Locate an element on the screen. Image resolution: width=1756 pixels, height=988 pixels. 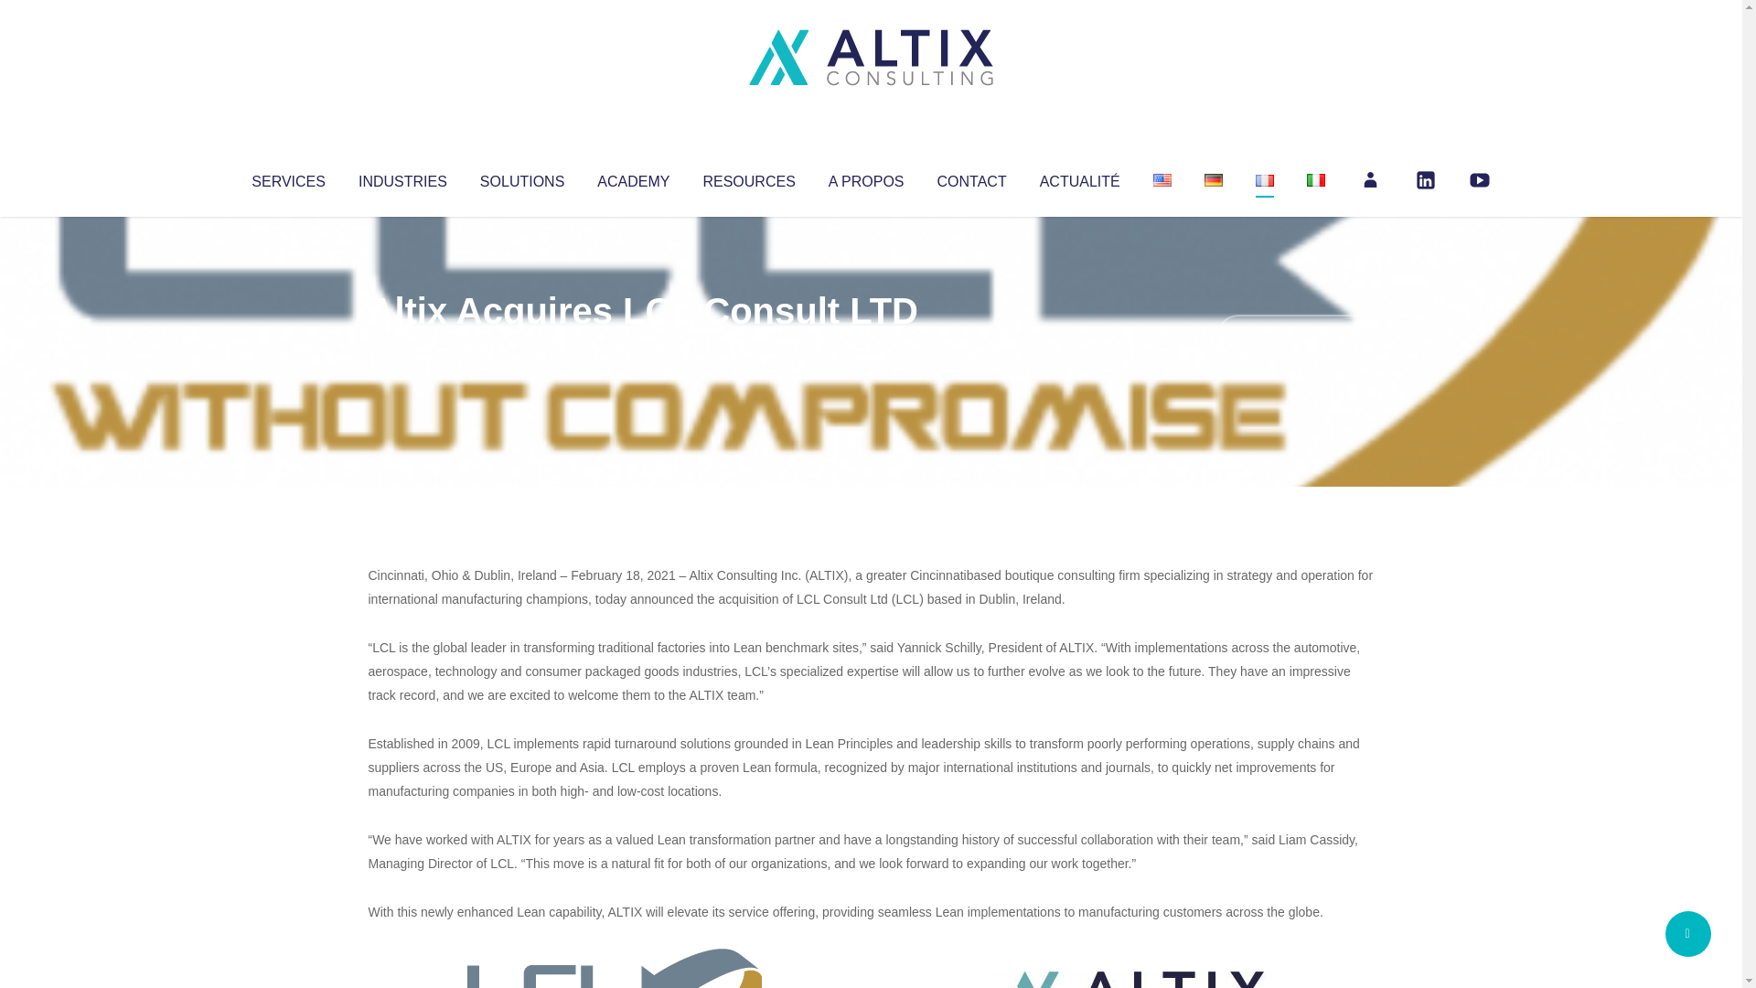
Articles par Altix is located at coordinates (402, 348).